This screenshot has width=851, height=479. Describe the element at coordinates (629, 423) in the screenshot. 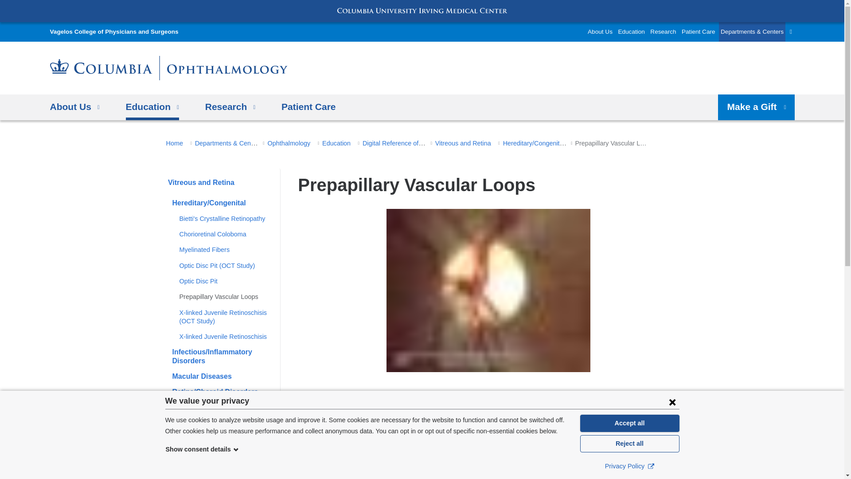

I see `Accept all` at that location.